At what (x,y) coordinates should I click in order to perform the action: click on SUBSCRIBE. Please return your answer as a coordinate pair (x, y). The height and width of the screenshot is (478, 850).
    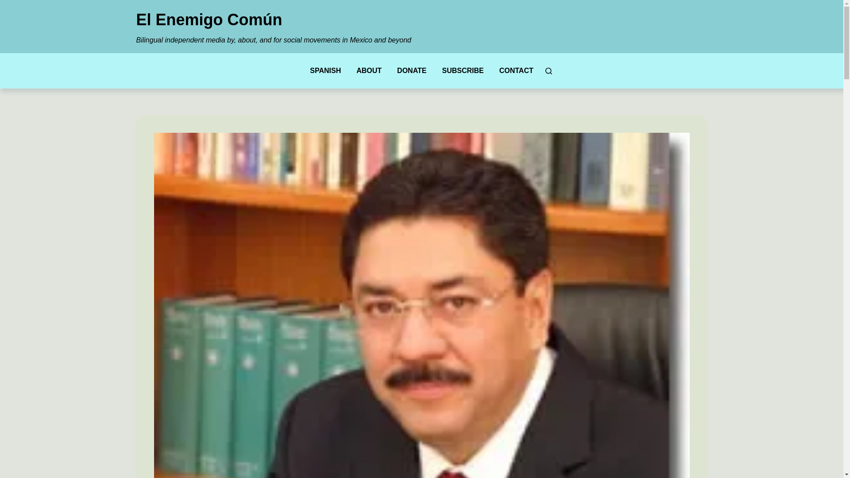
    Looking at the image, I should click on (463, 70).